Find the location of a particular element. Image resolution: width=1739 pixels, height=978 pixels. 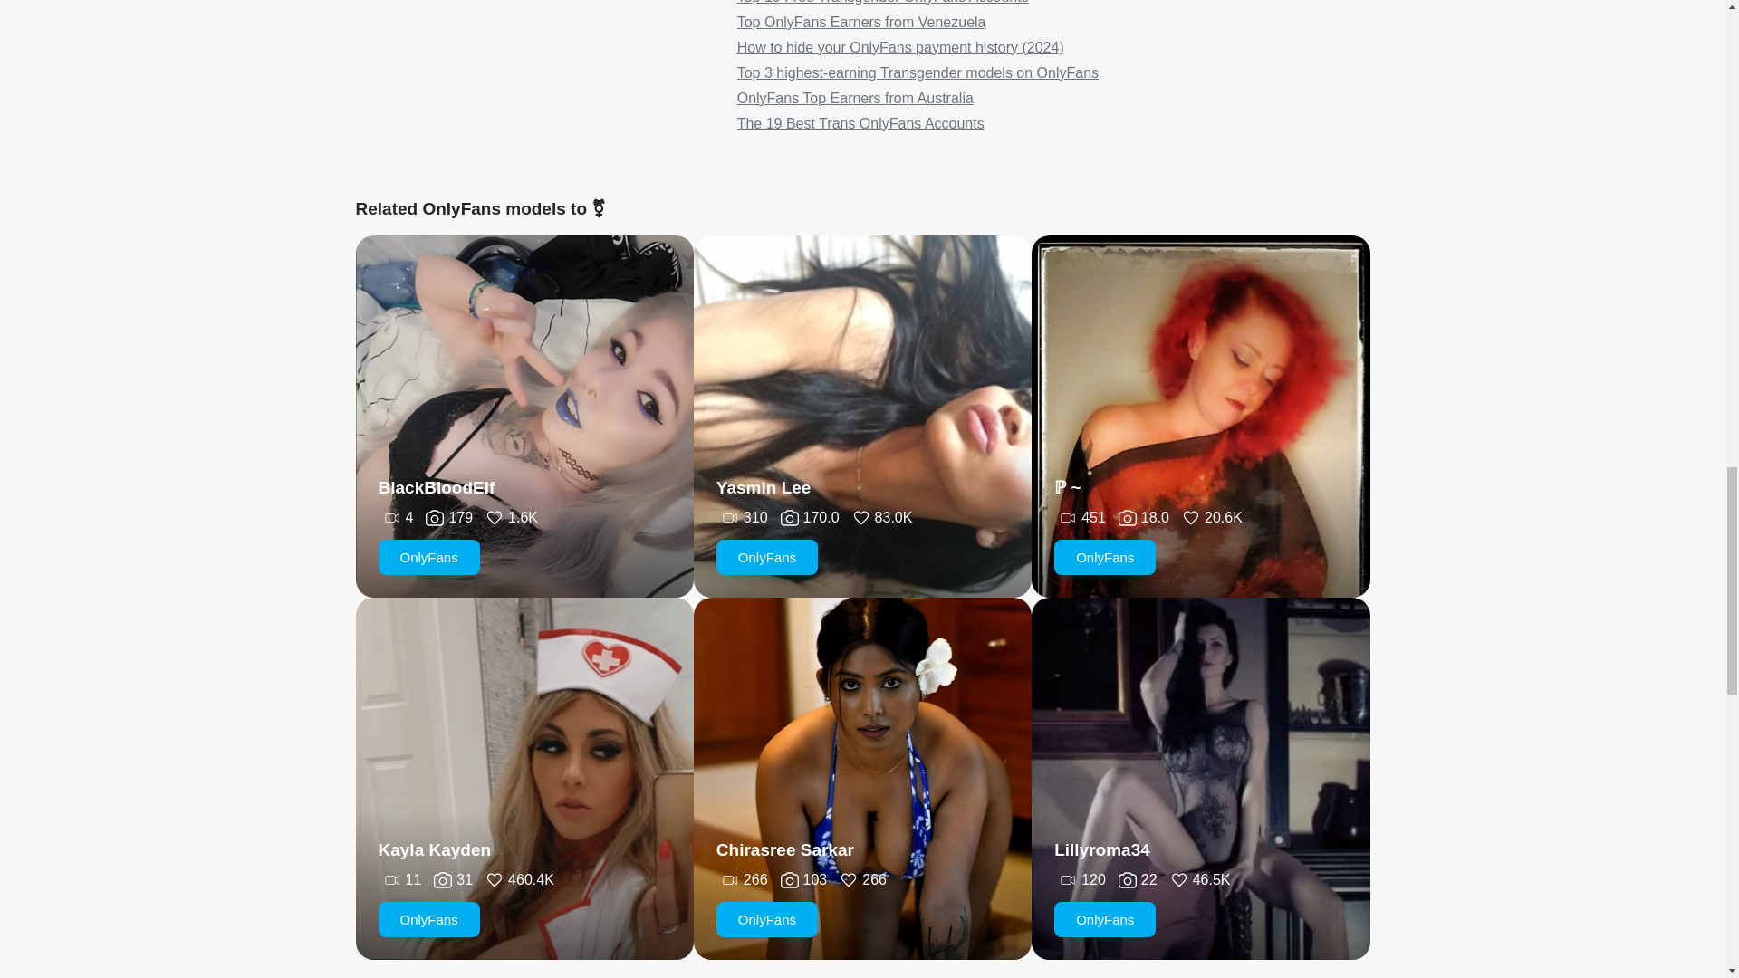

OnlyFans is located at coordinates (429, 918).